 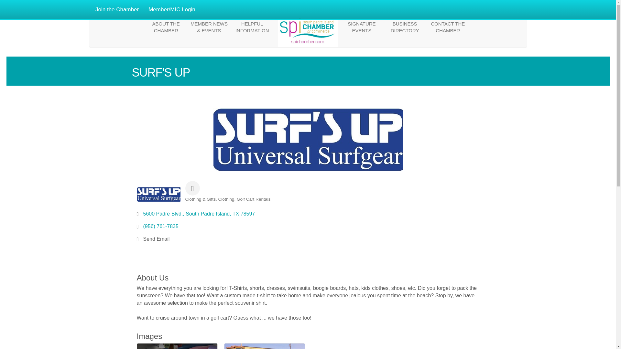 I want to click on HELPFUL INFORMATION, so click(x=253, y=27).